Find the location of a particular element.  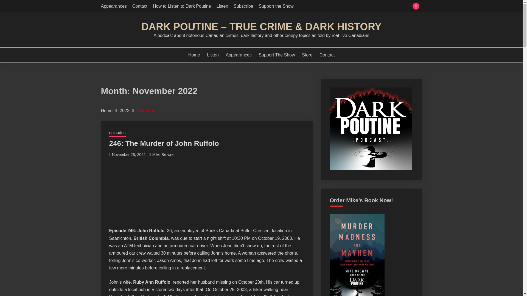

Contact is located at coordinates (327, 55).